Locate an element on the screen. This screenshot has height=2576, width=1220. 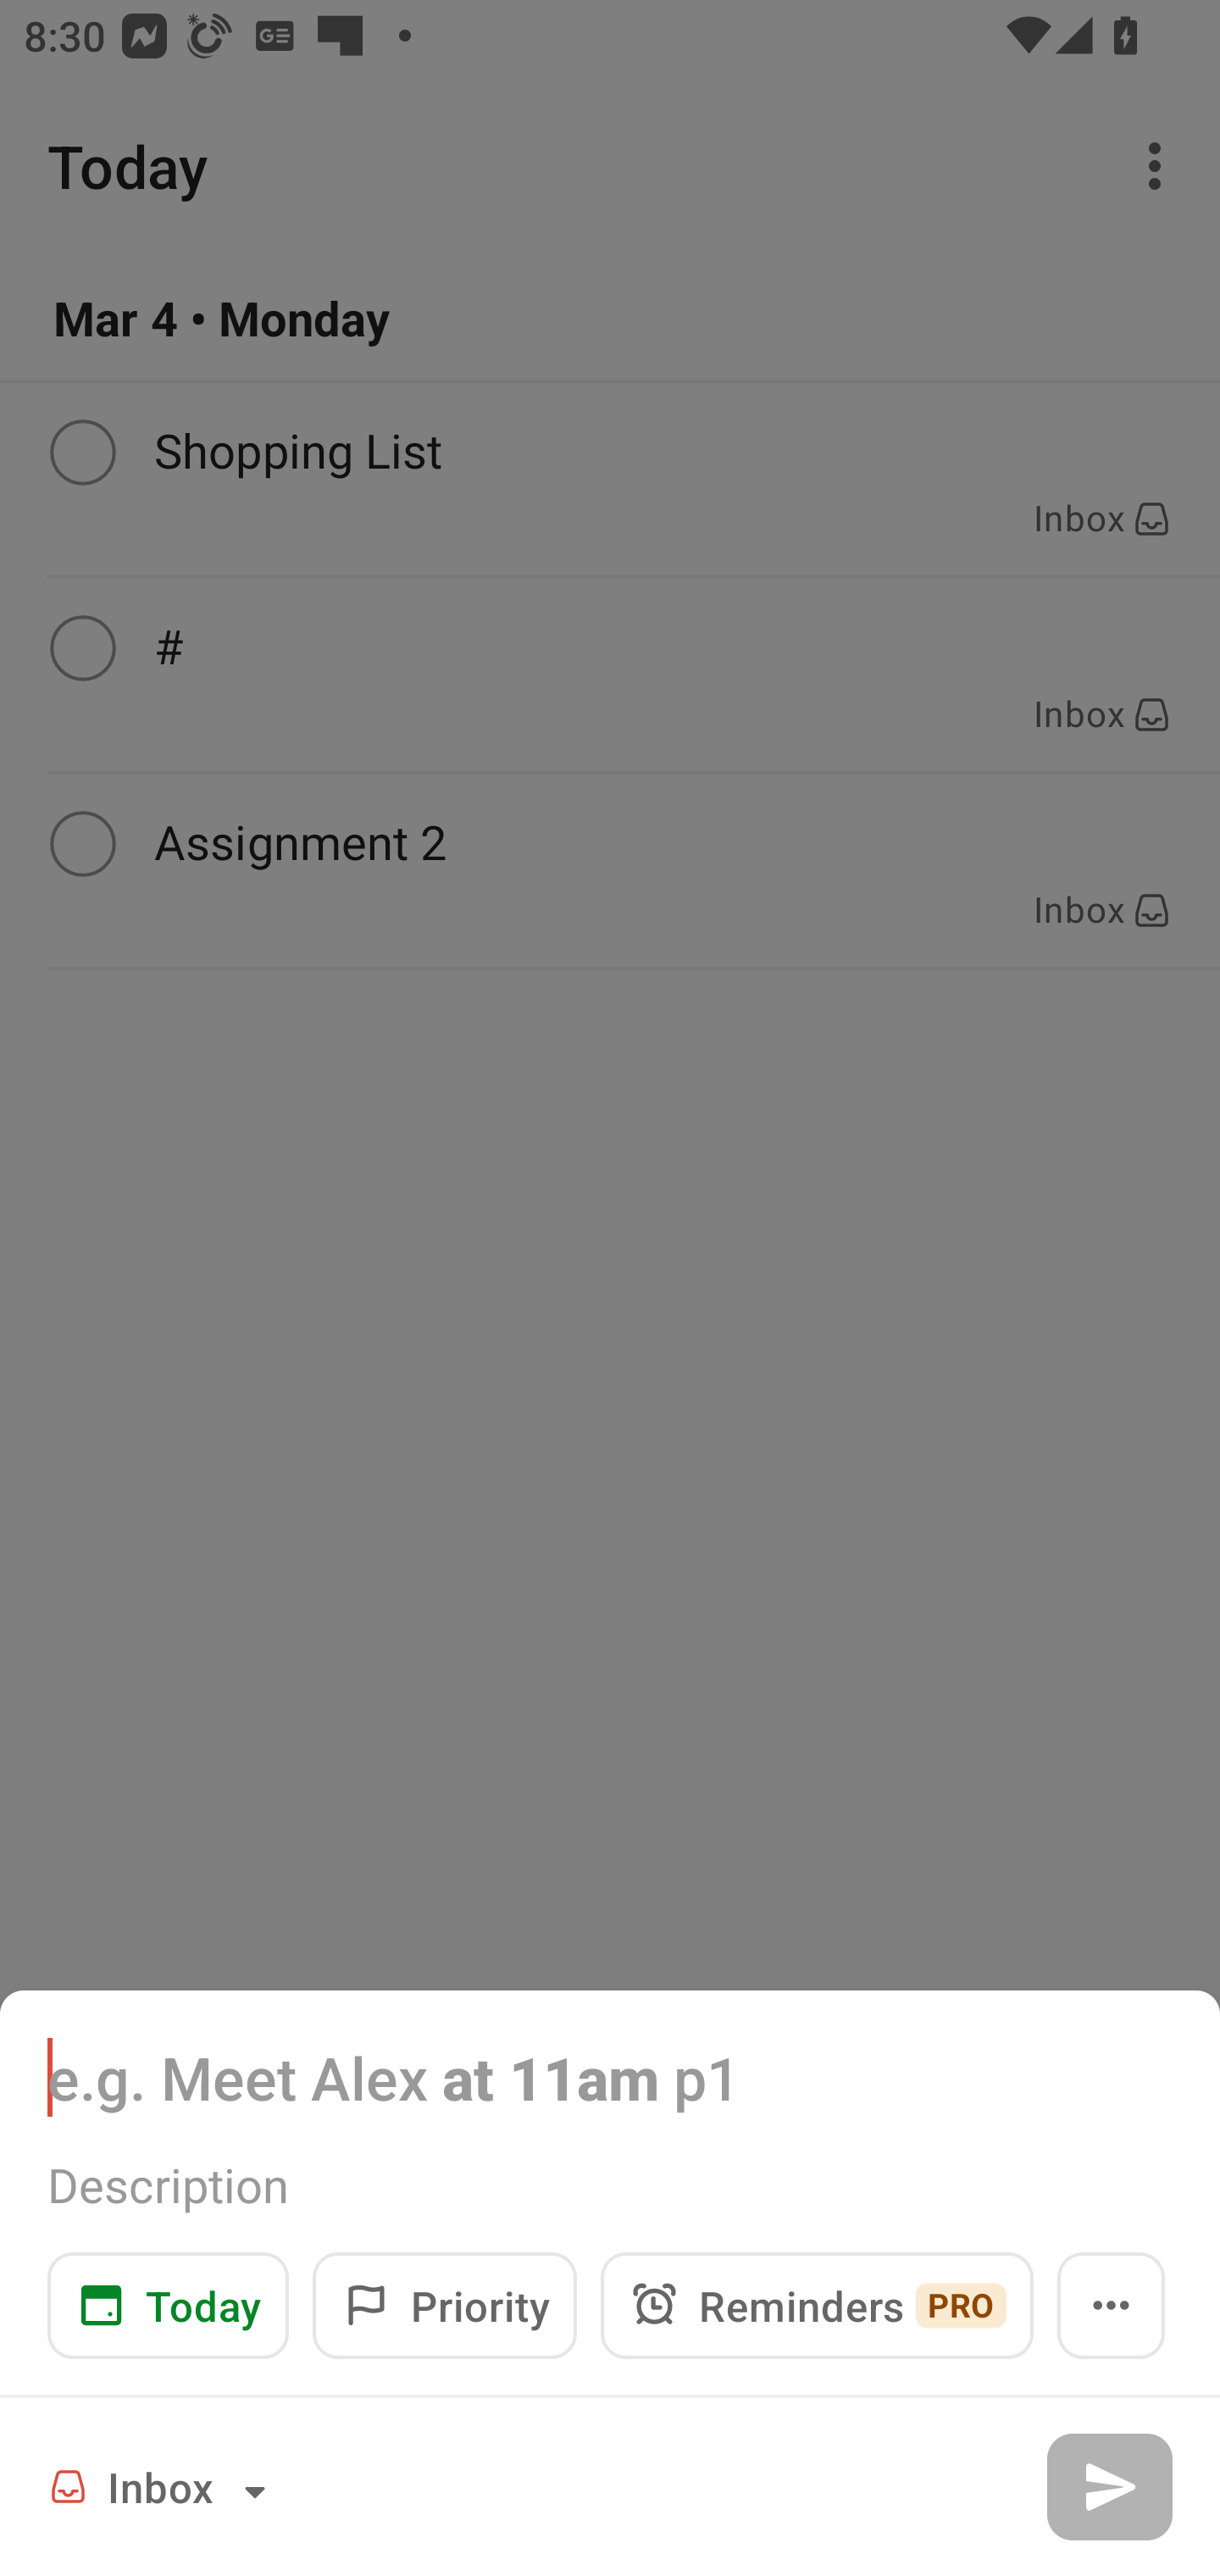
Reminders PRO Reminders is located at coordinates (817, 2305).